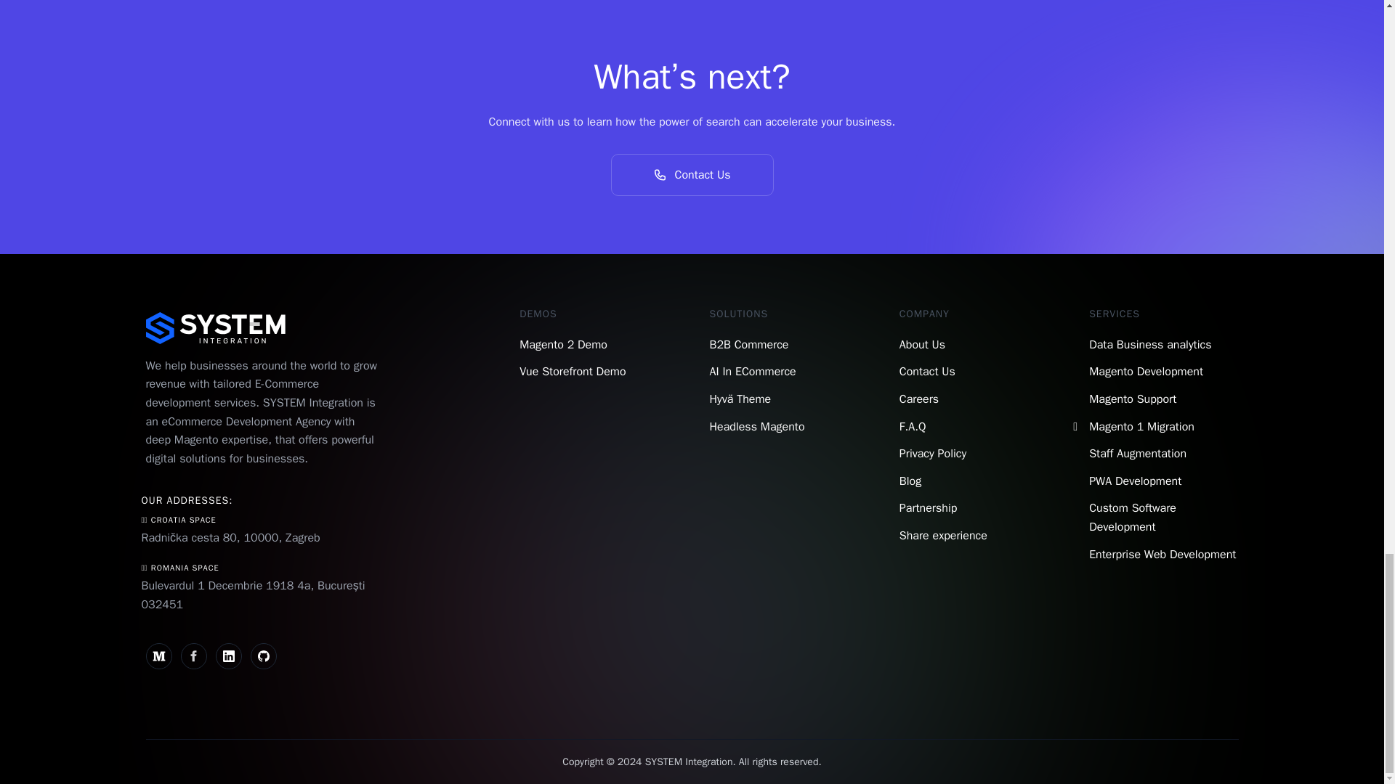  I want to click on Contact Us, so click(692, 174).